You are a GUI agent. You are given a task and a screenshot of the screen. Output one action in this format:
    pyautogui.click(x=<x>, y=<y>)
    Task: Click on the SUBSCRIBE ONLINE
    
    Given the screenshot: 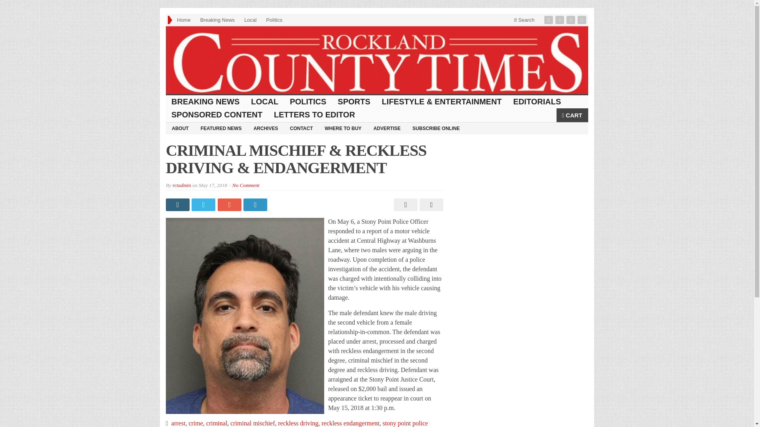 What is the action you would take?
    pyautogui.click(x=436, y=128)
    